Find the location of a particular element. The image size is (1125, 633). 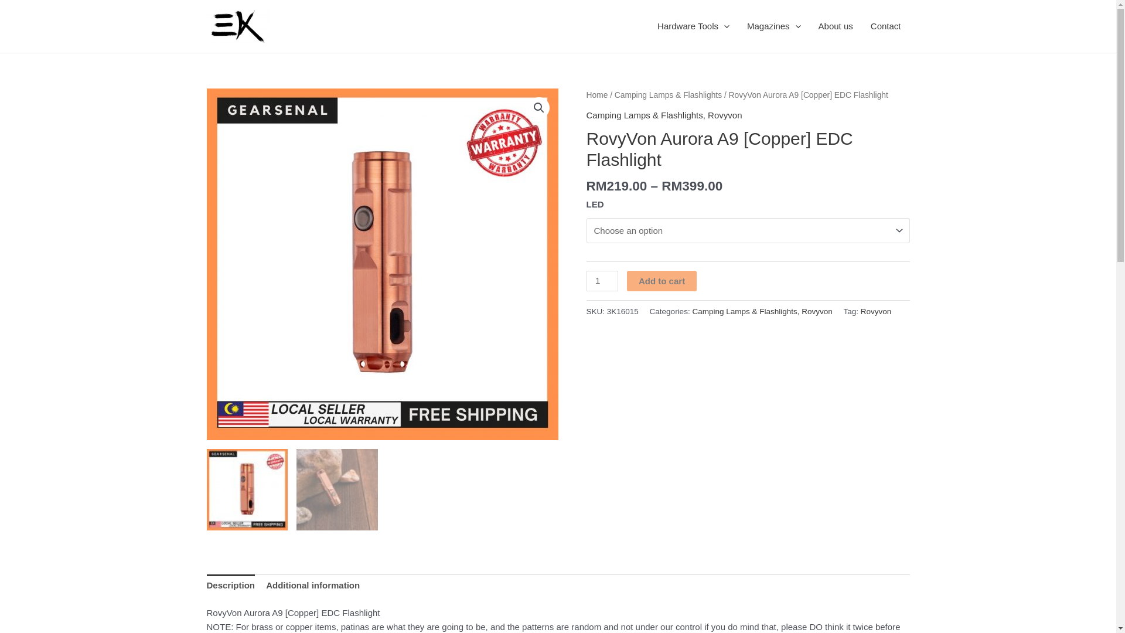

Contact is located at coordinates (886, 26).